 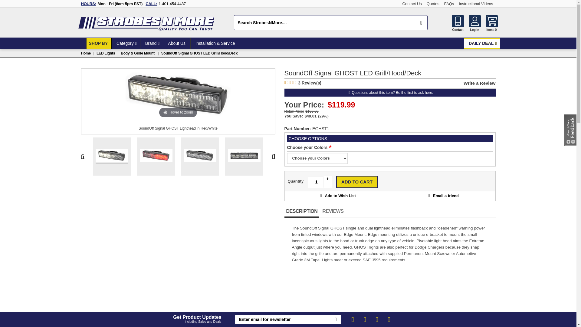 What do you see at coordinates (458, 21) in the screenshot?
I see `Contact` at bounding box center [458, 21].